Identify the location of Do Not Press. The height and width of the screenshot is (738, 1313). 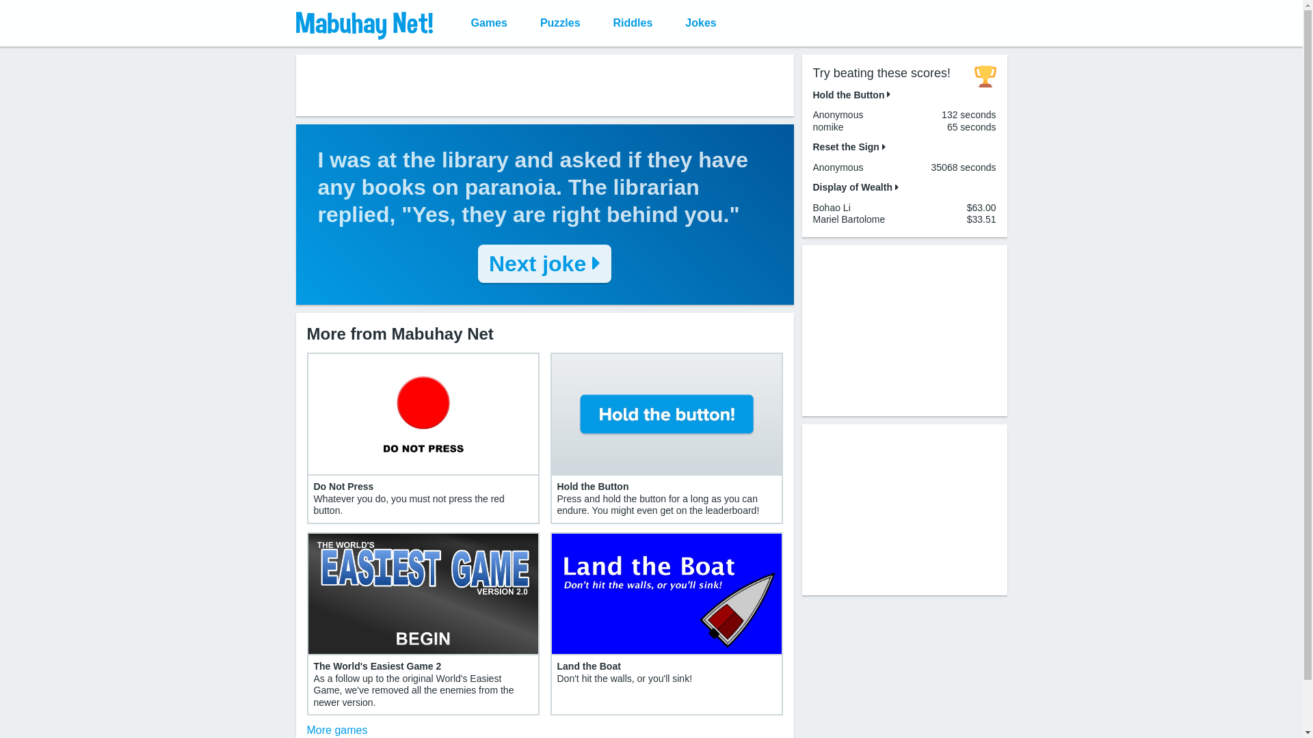
(343, 487).